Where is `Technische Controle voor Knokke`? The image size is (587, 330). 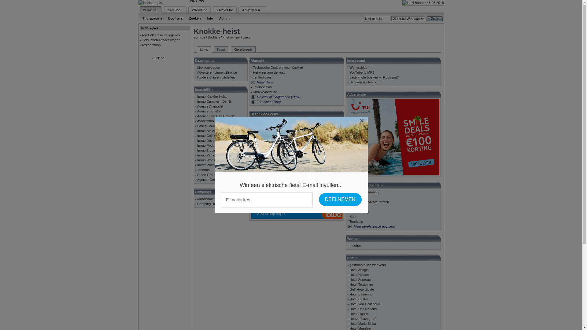
Technische Controle voor Knokke is located at coordinates (278, 68).